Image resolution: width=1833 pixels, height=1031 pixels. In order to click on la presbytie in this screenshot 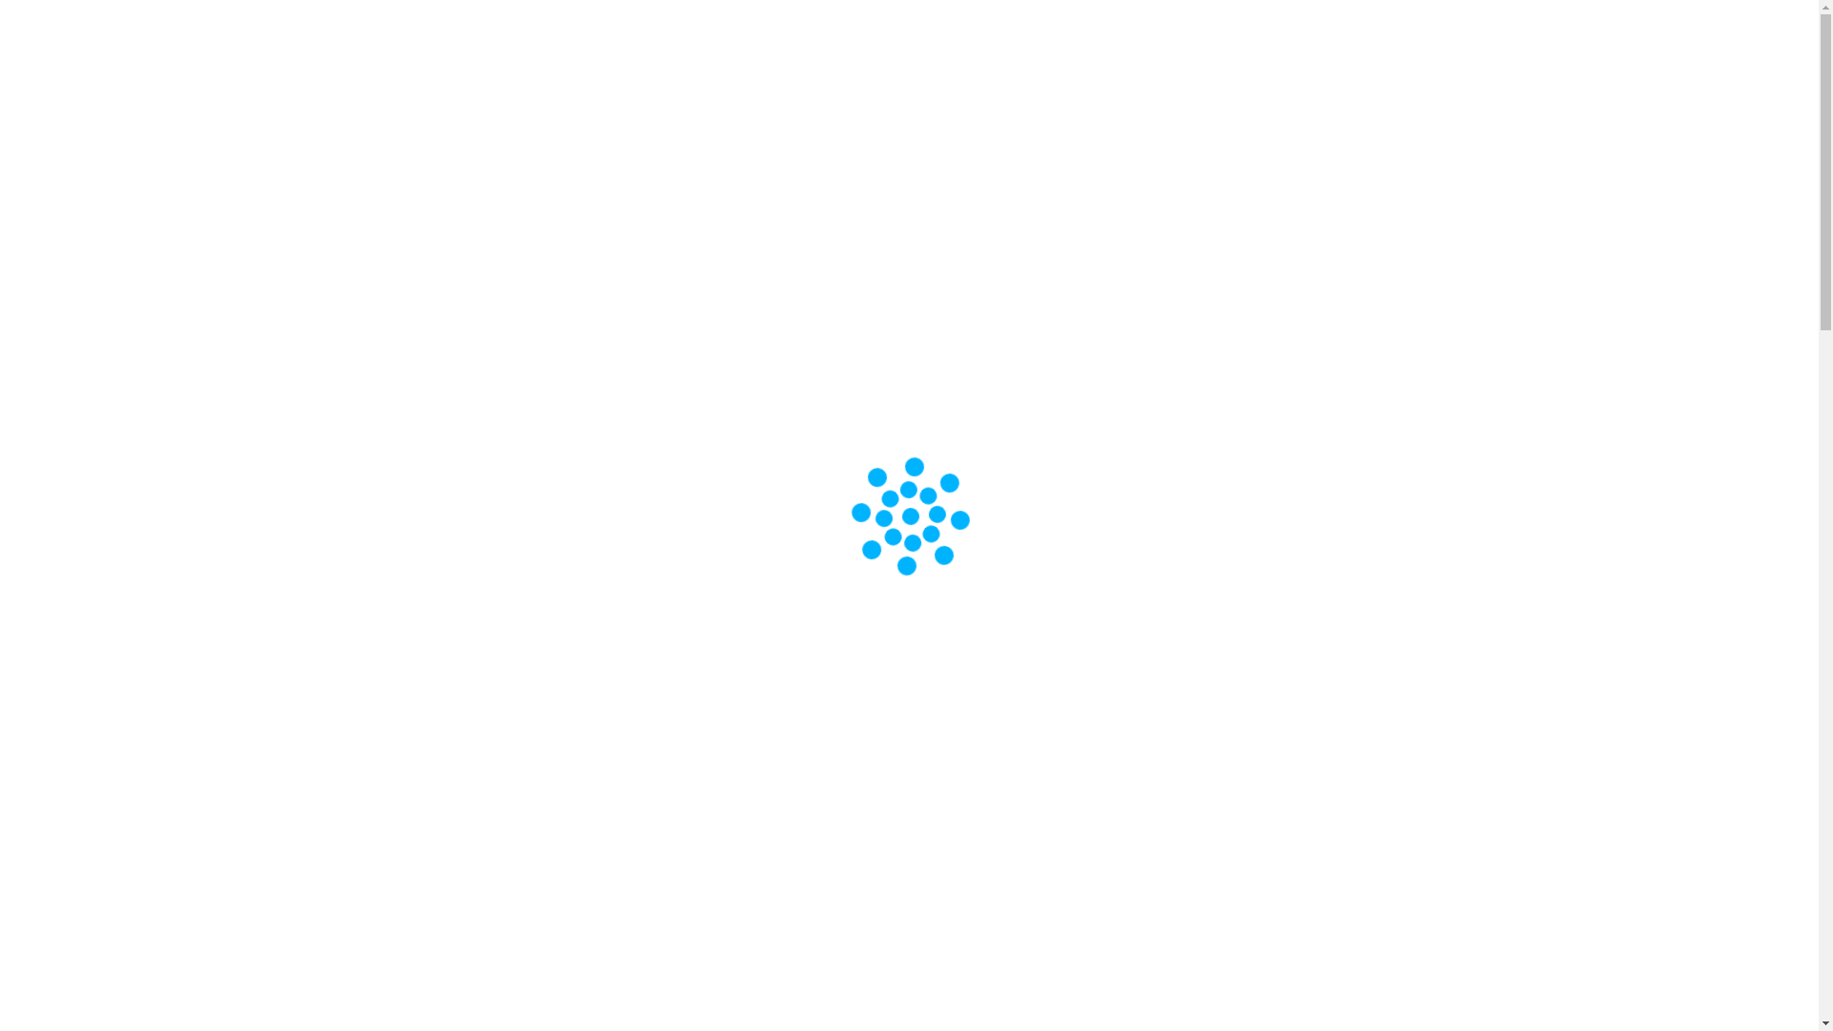, I will do `click(409, 975)`.